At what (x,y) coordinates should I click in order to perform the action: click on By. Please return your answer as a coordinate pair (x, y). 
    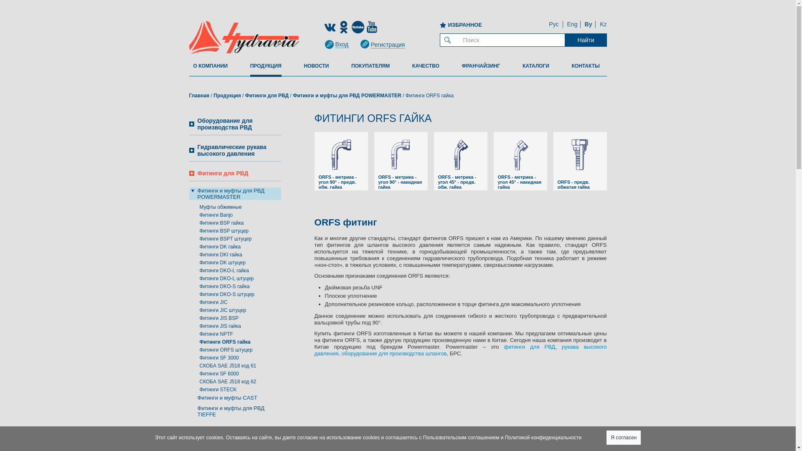
    Looking at the image, I should click on (589, 24).